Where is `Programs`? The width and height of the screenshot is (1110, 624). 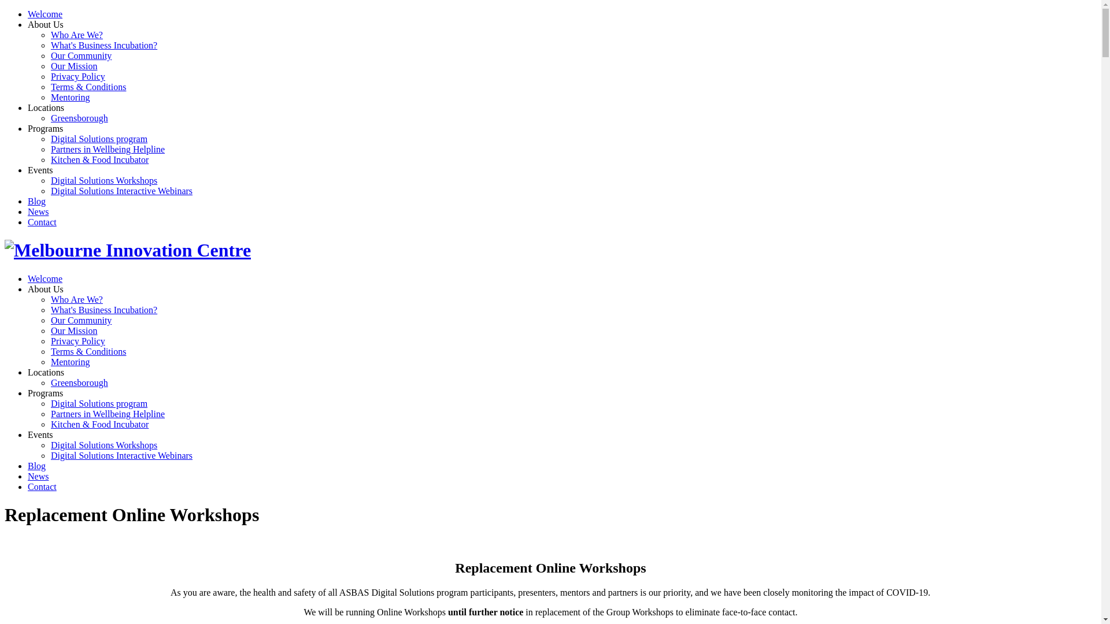 Programs is located at coordinates (45, 128).